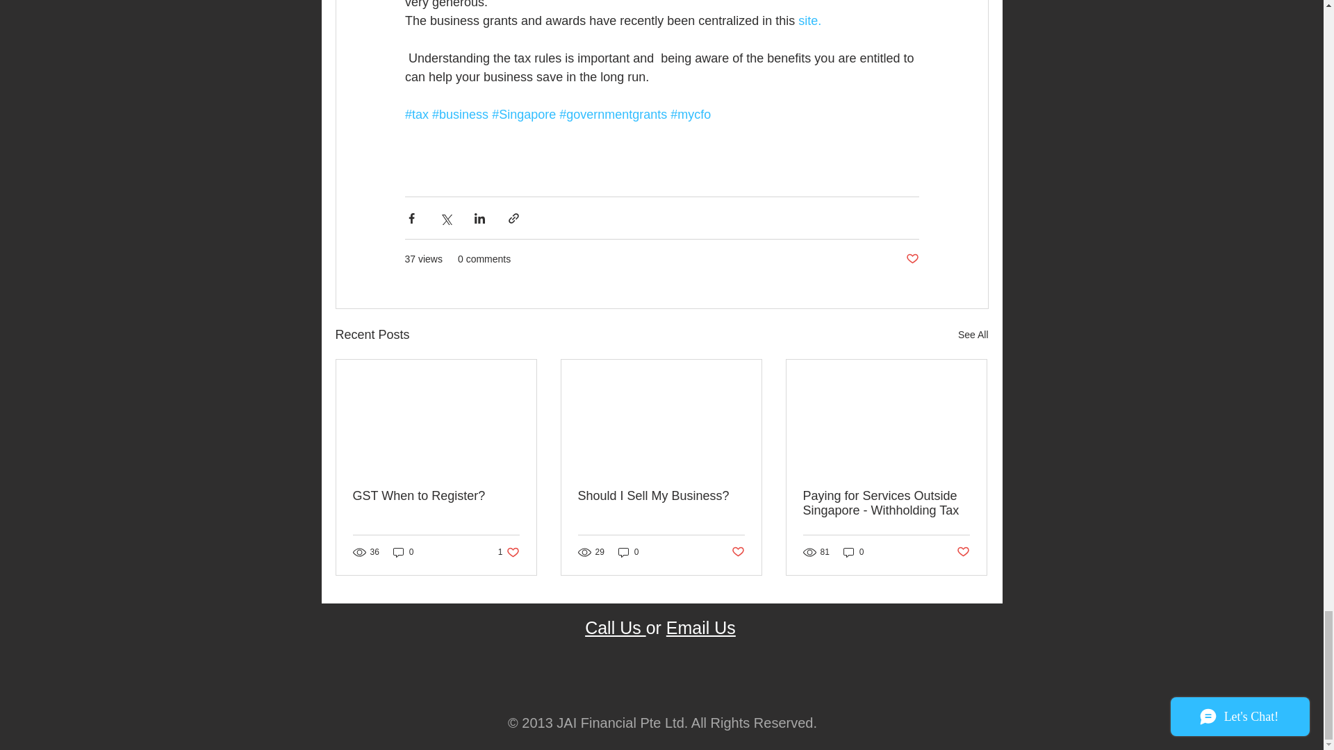 Image resolution: width=1334 pixels, height=750 pixels. I want to click on GST When to Register?, so click(436, 496).